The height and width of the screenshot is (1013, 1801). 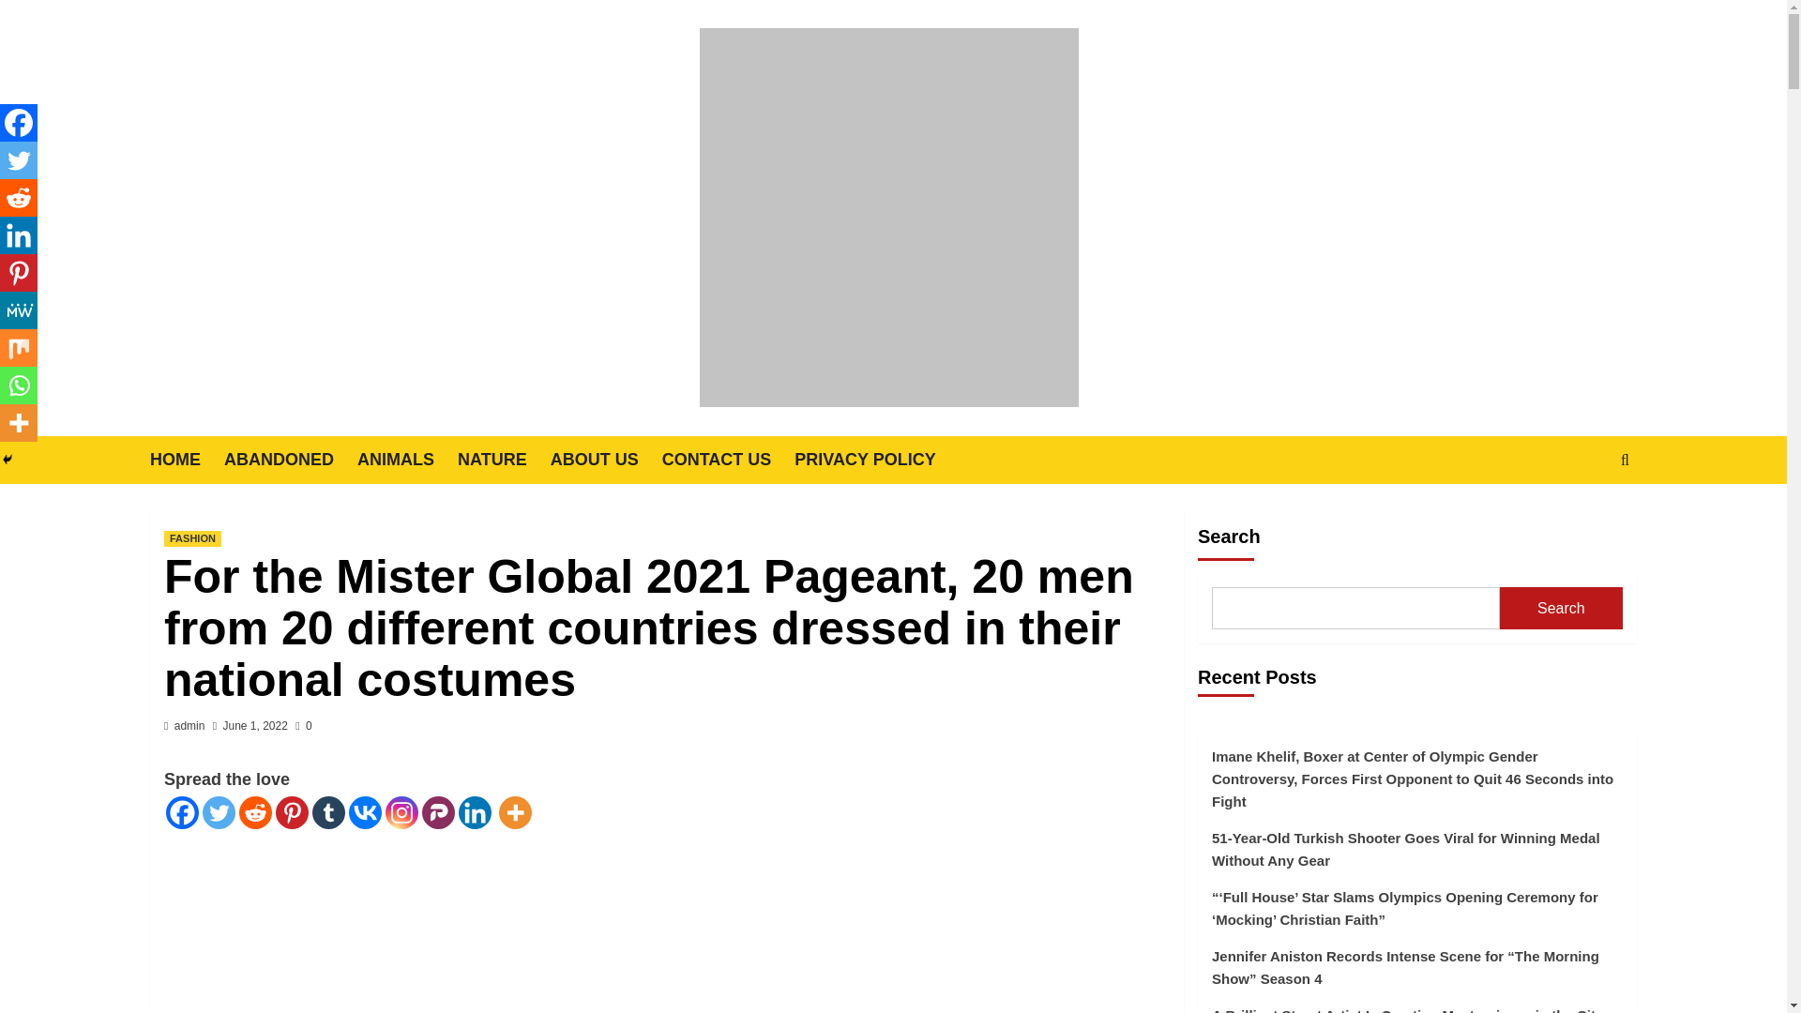 What do you see at coordinates (366, 812) in the screenshot?
I see `Vkontakte` at bounding box center [366, 812].